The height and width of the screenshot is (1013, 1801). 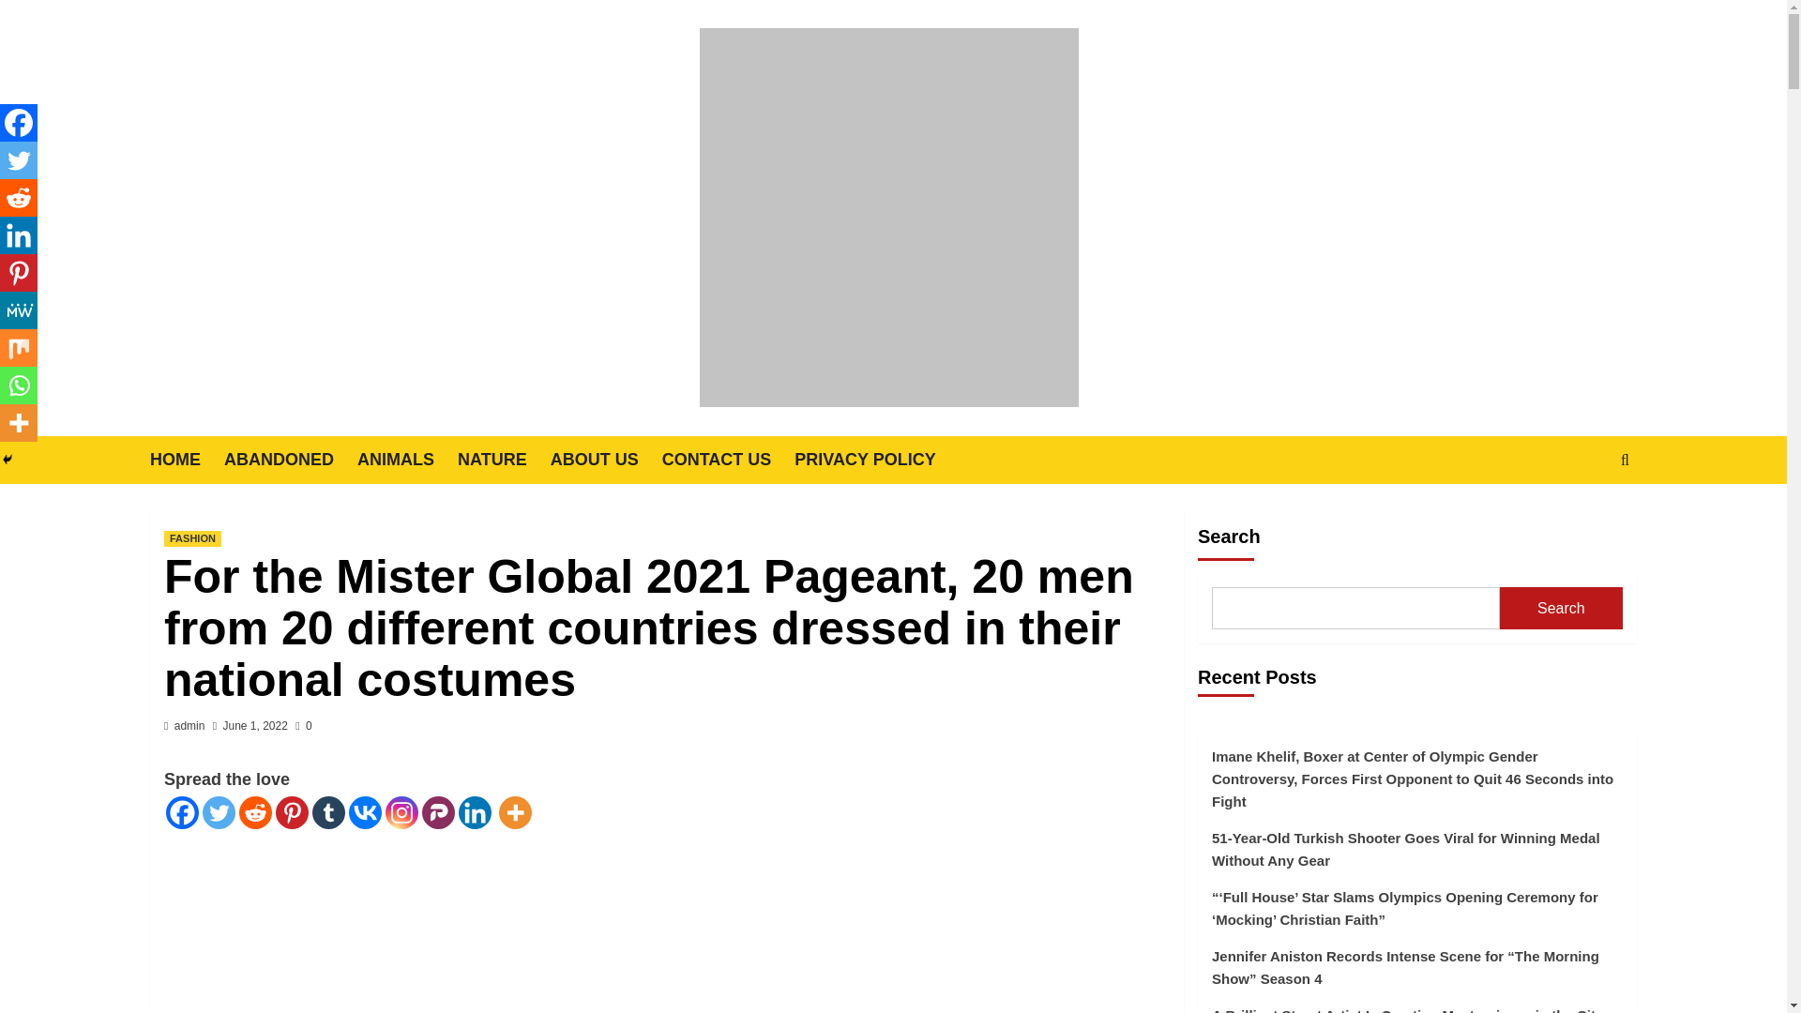 What do you see at coordinates (366, 812) in the screenshot?
I see `Vkontakte` at bounding box center [366, 812].